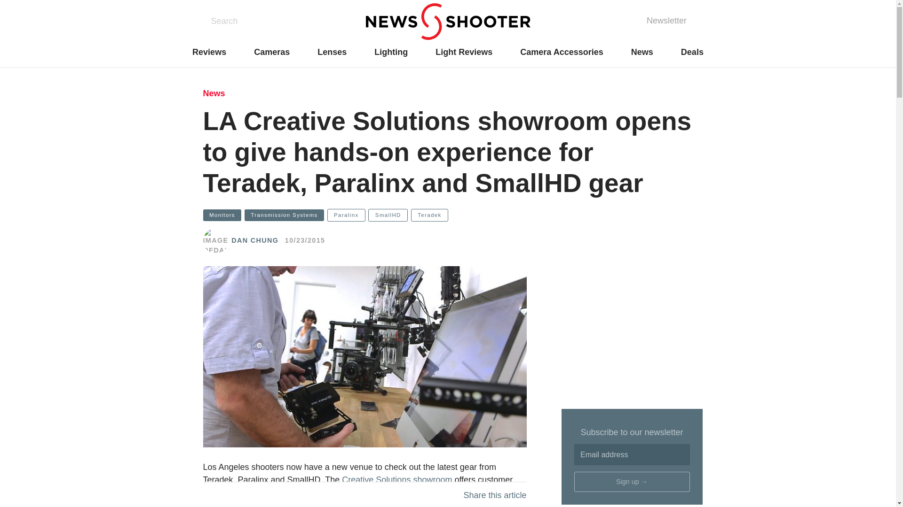  What do you see at coordinates (272, 52) in the screenshot?
I see `Cameras` at bounding box center [272, 52].